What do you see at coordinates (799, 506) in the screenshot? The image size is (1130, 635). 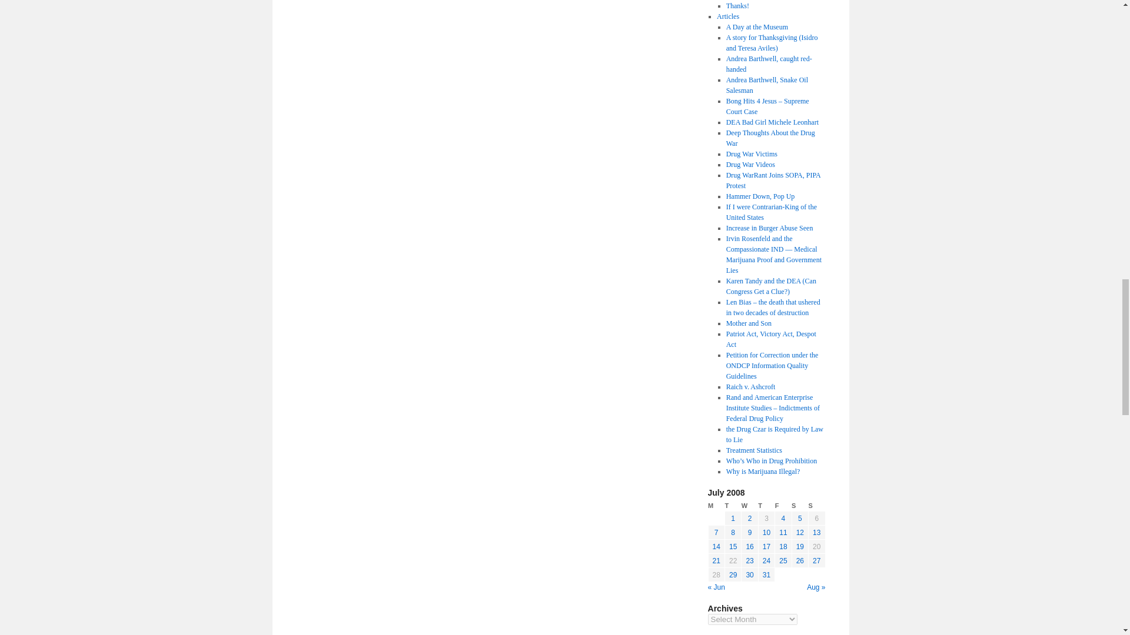 I see `Saturday` at bounding box center [799, 506].